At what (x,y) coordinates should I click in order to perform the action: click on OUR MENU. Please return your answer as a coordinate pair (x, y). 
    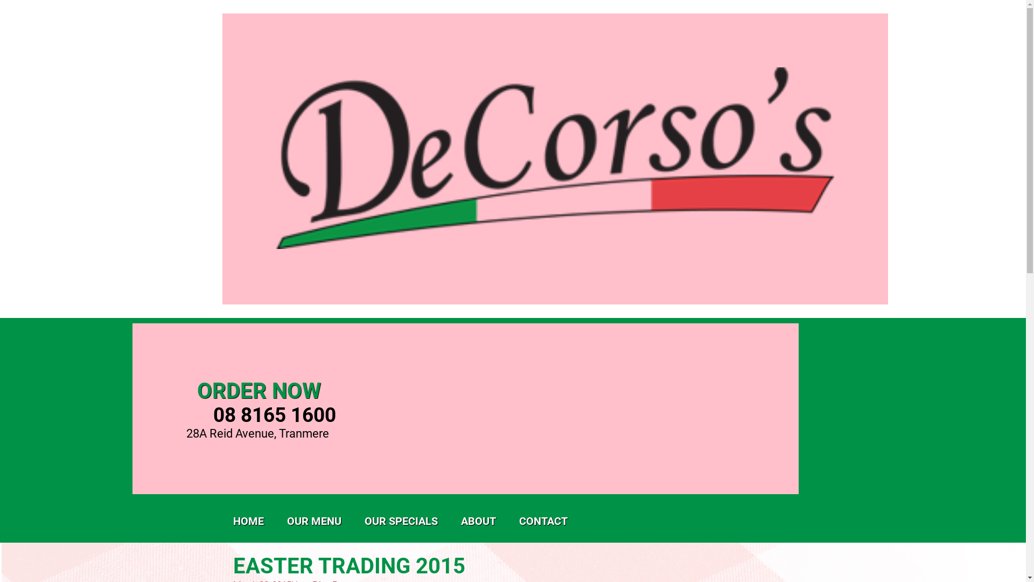
    Looking at the image, I should click on (313, 521).